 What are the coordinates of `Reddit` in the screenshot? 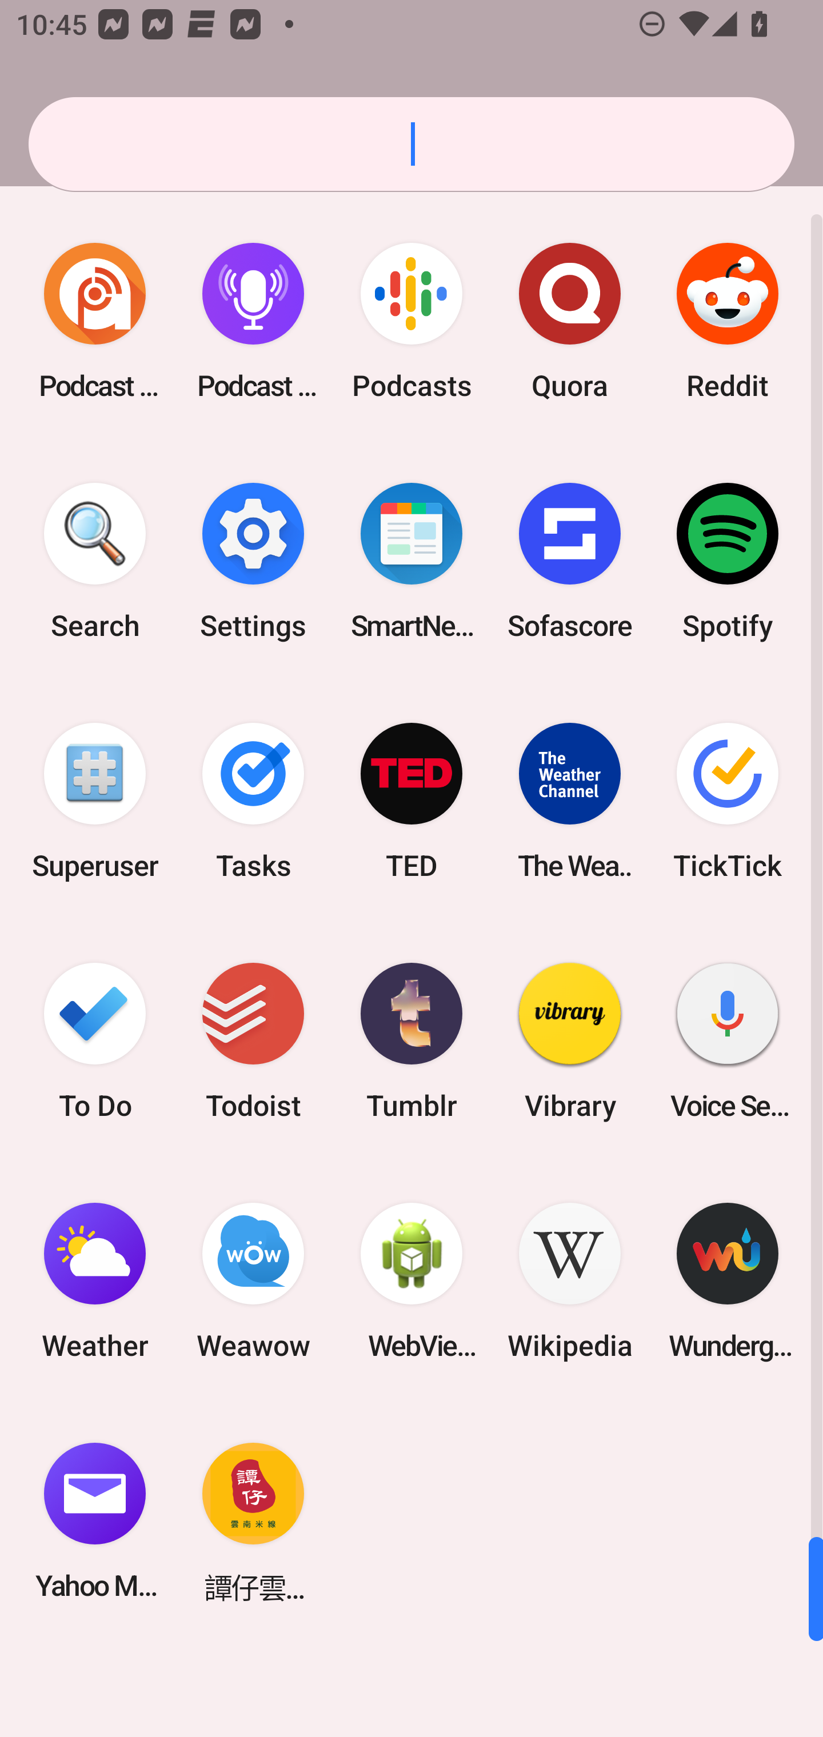 It's located at (728, 321).